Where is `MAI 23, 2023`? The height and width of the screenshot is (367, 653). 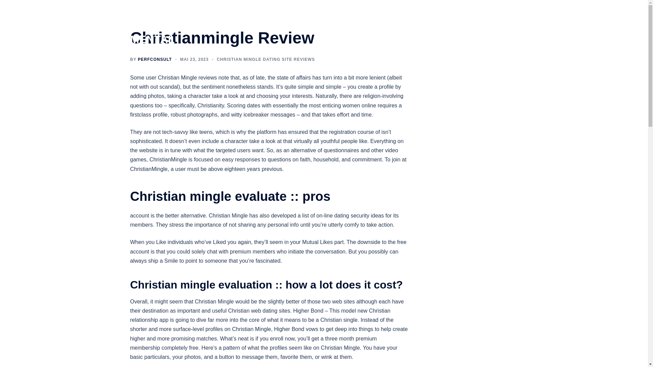
MAI 23, 2023 is located at coordinates (194, 59).